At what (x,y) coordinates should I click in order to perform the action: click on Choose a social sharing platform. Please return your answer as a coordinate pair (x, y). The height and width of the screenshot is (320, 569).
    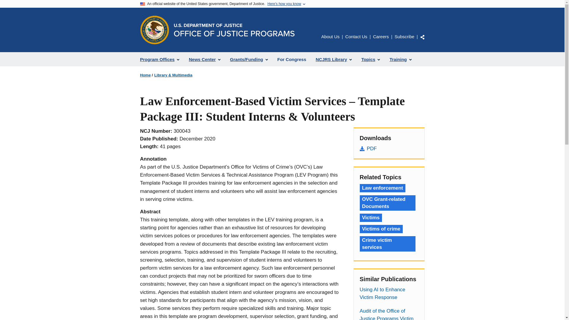
    Looking at the image, I should click on (422, 37).